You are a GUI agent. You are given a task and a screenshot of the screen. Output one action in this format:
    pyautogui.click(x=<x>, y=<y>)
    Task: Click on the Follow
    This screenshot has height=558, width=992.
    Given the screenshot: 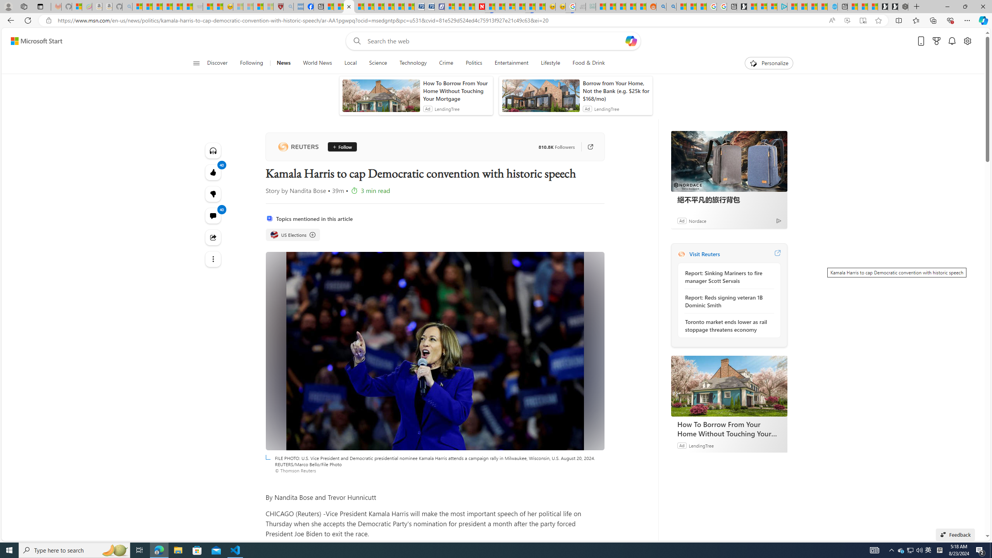 What is the action you would take?
    pyautogui.click(x=339, y=147)
    